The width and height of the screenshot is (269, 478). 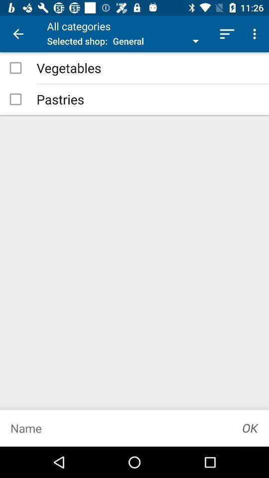 What do you see at coordinates (227, 34) in the screenshot?
I see `turn on item next to general icon` at bounding box center [227, 34].